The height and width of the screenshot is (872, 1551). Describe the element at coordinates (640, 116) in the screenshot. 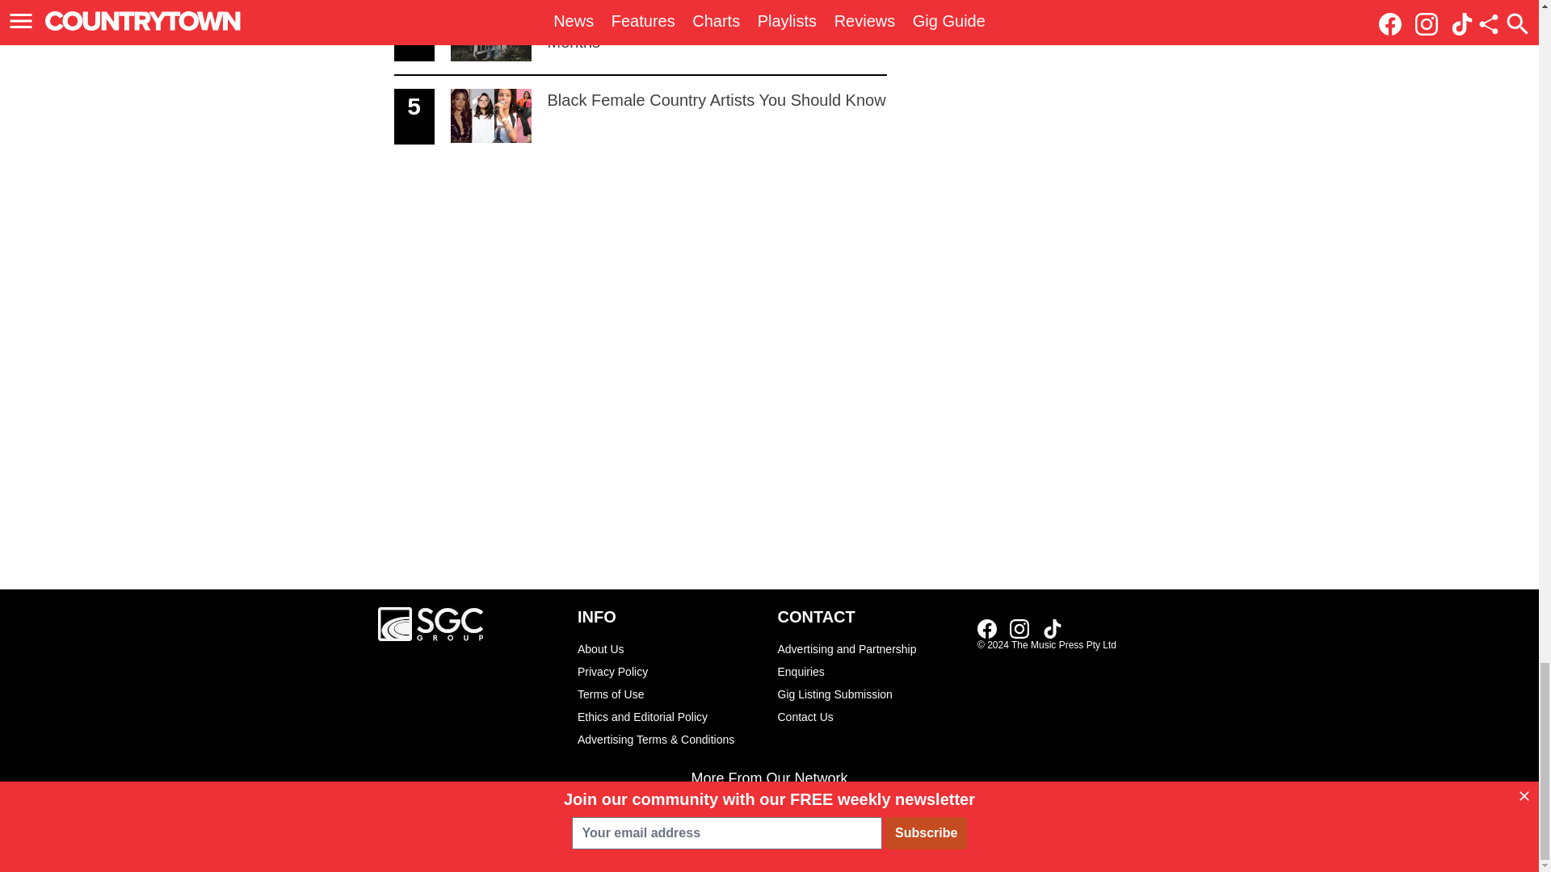

I see `Link to our TikTok` at that location.